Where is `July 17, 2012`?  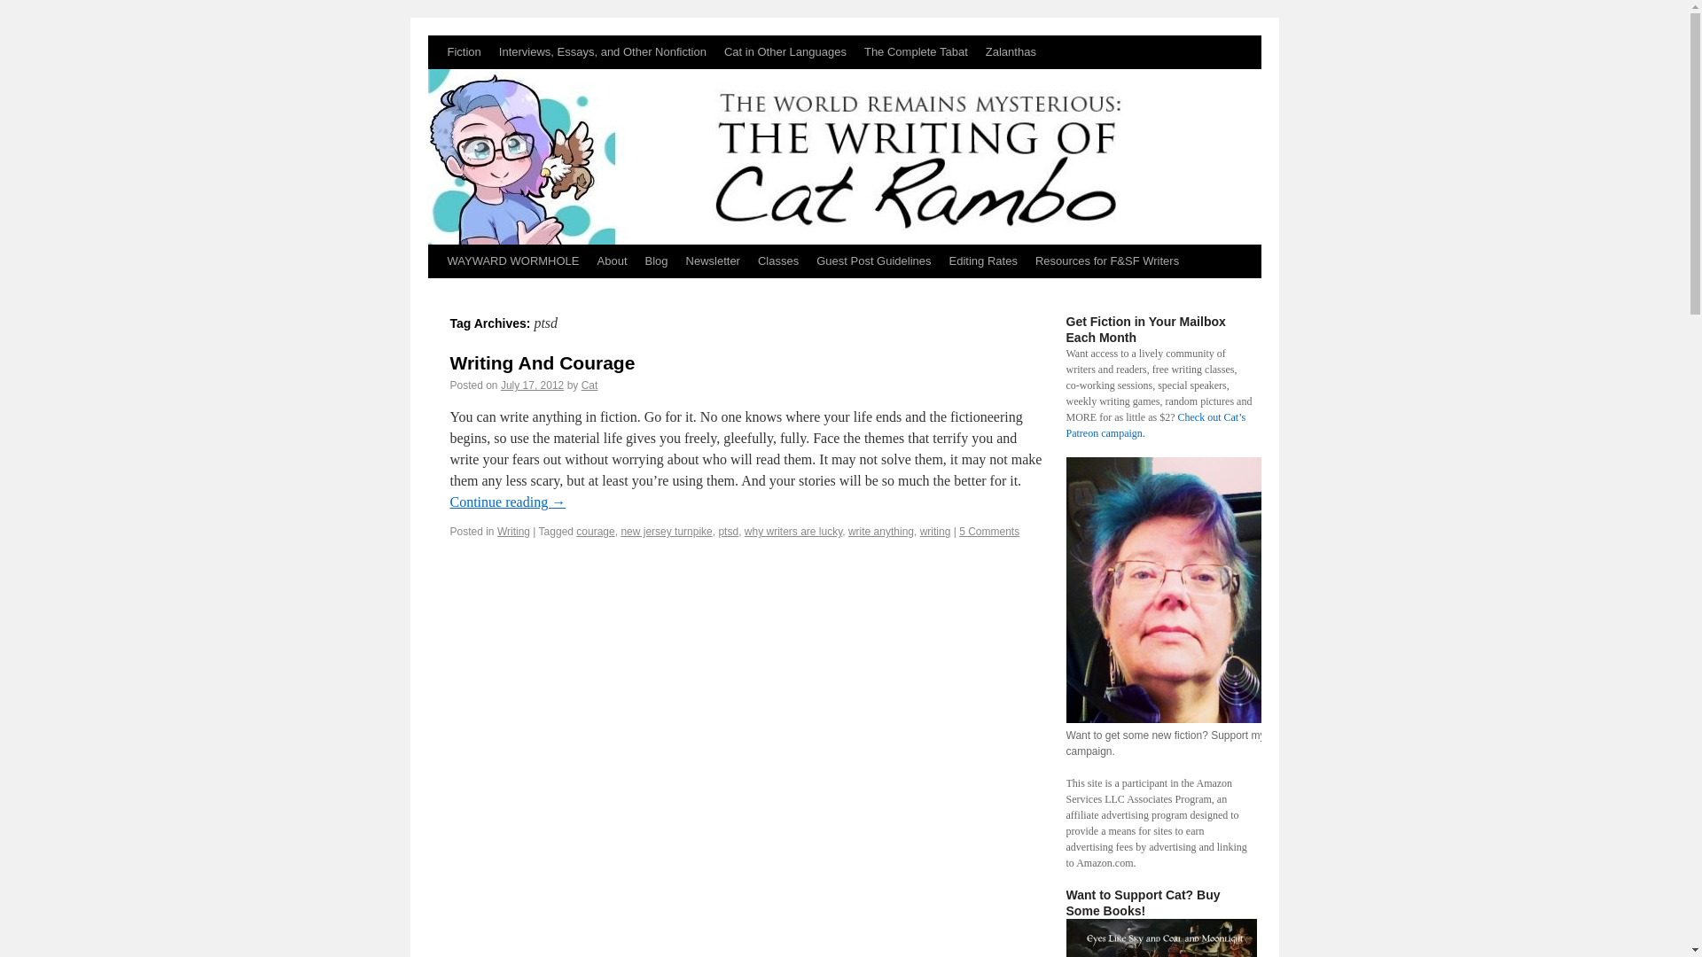 July 17, 2012 is located at coordinates (532, 385).